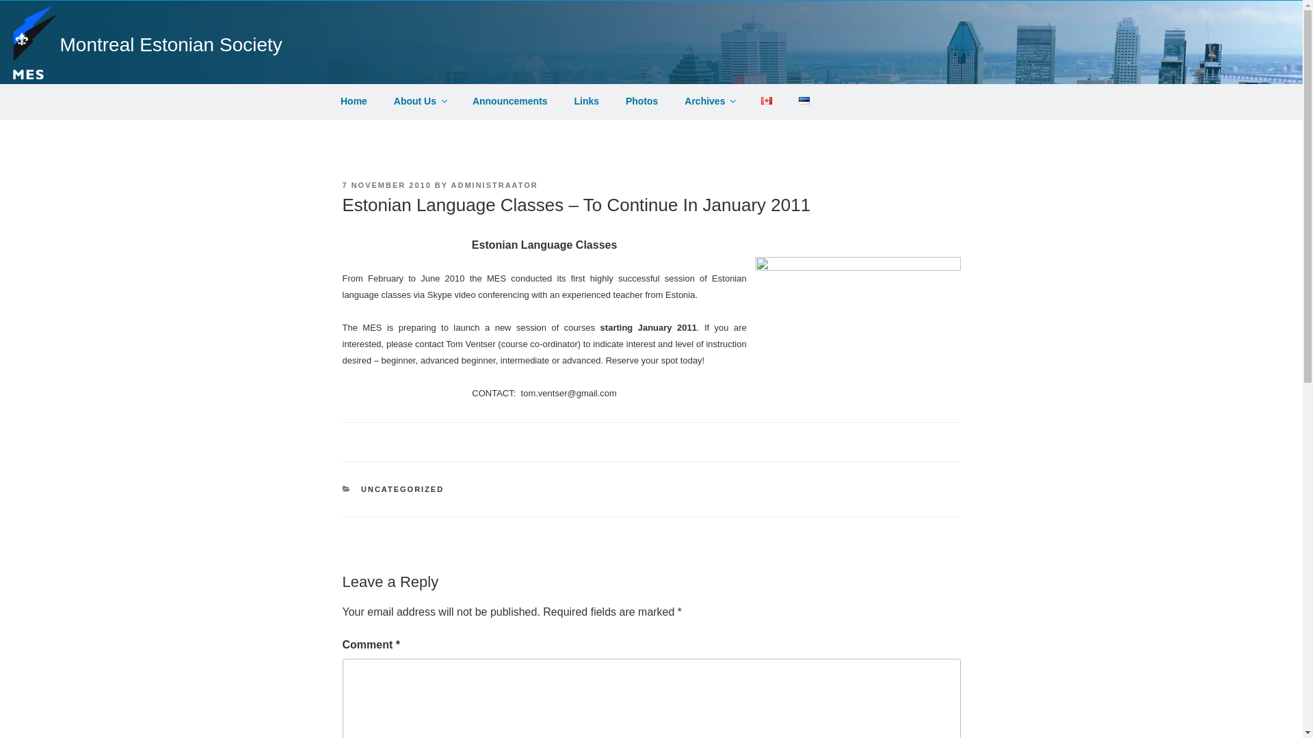  I want to click on ADMINISTRAATOR, so click(495, 184).